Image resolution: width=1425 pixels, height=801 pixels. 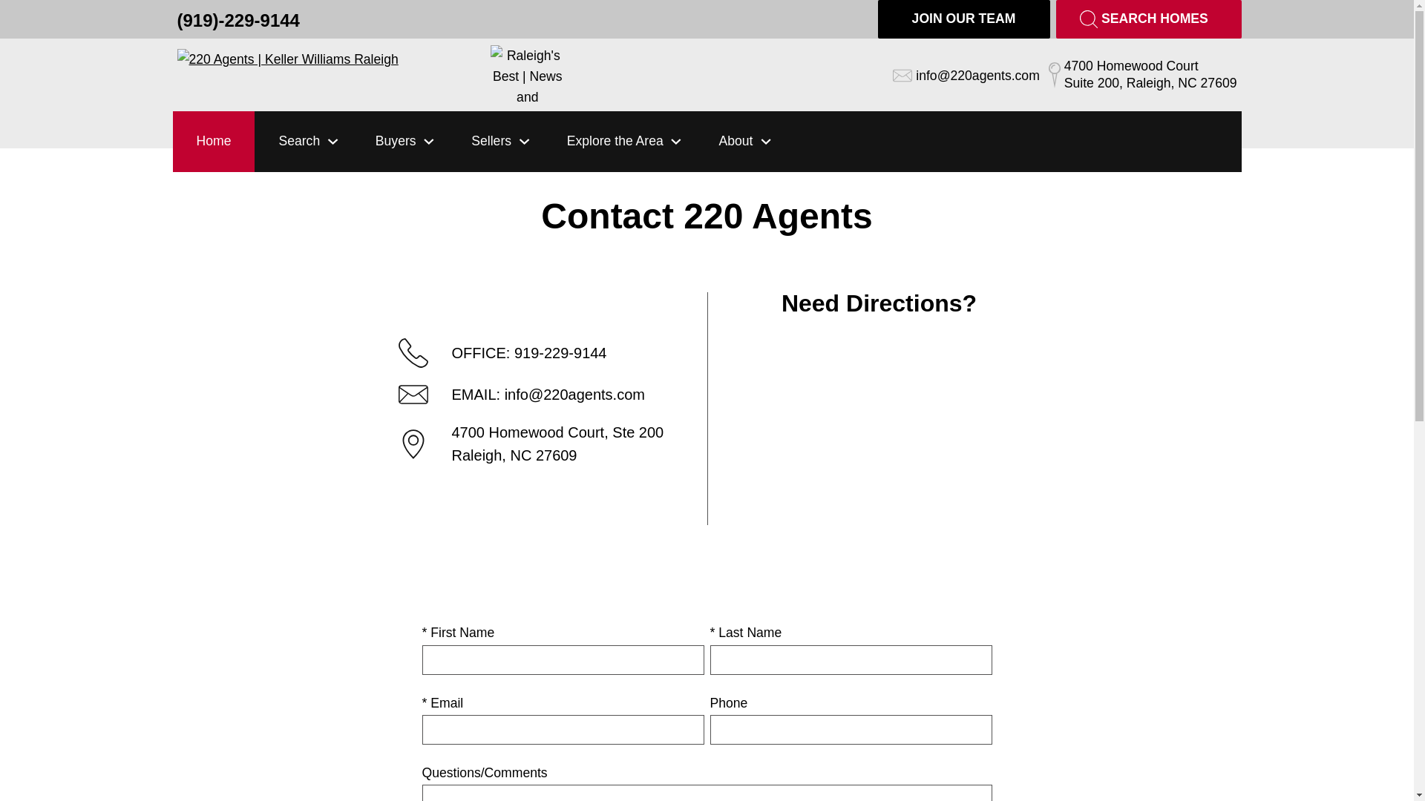 I want to click on SEARCH HOMES, so click(x=1148, y=19).